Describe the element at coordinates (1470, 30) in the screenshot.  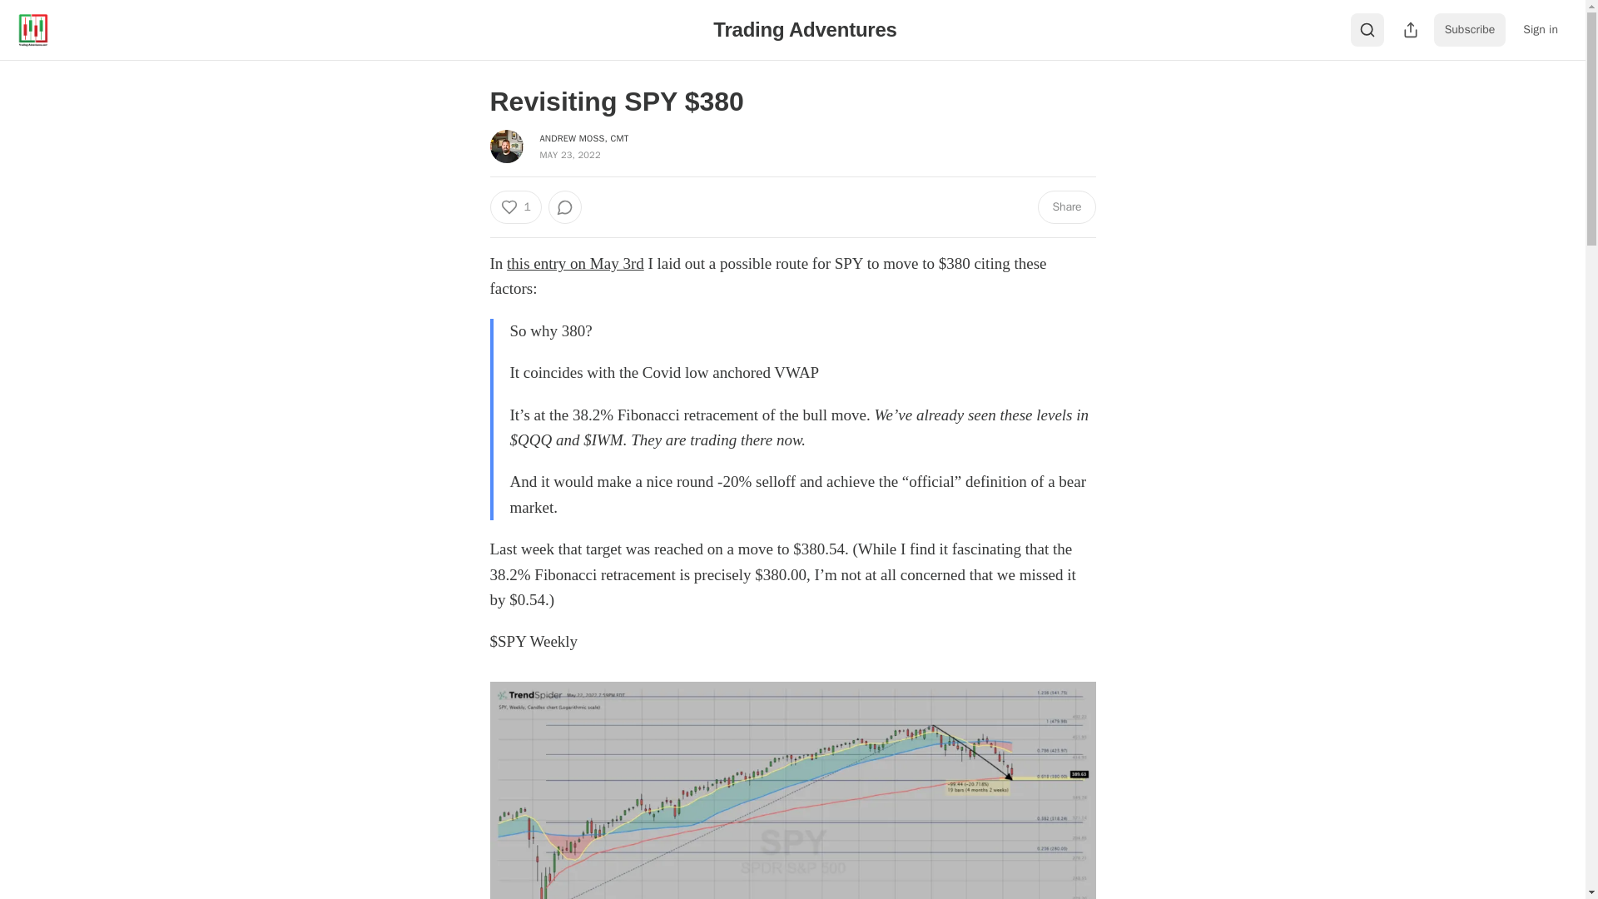
I see `Subscribe` at that location.